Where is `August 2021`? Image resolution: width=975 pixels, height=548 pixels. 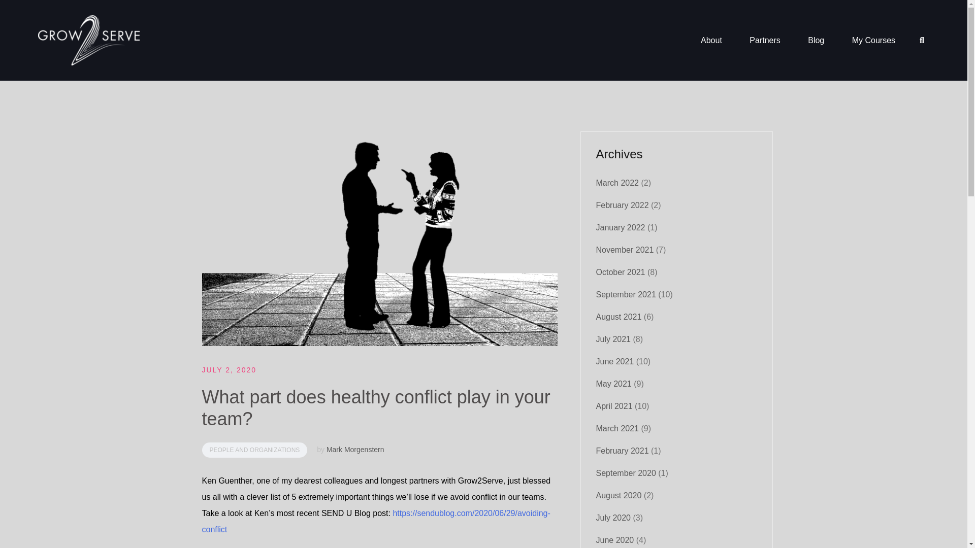 August 2021 is located at coordinates (619, 317).